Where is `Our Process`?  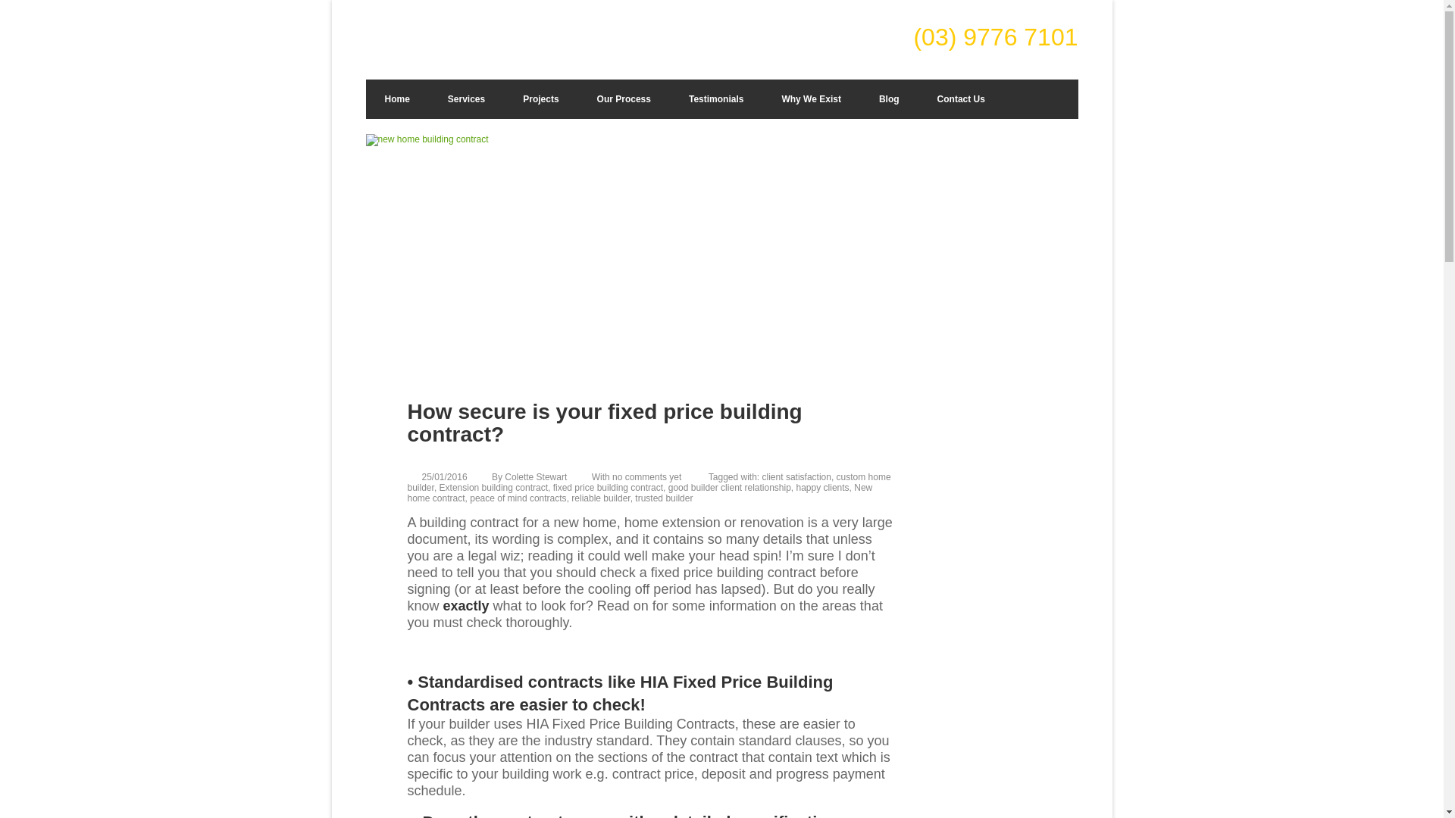 Our Process is located at coordinates (623, 98).